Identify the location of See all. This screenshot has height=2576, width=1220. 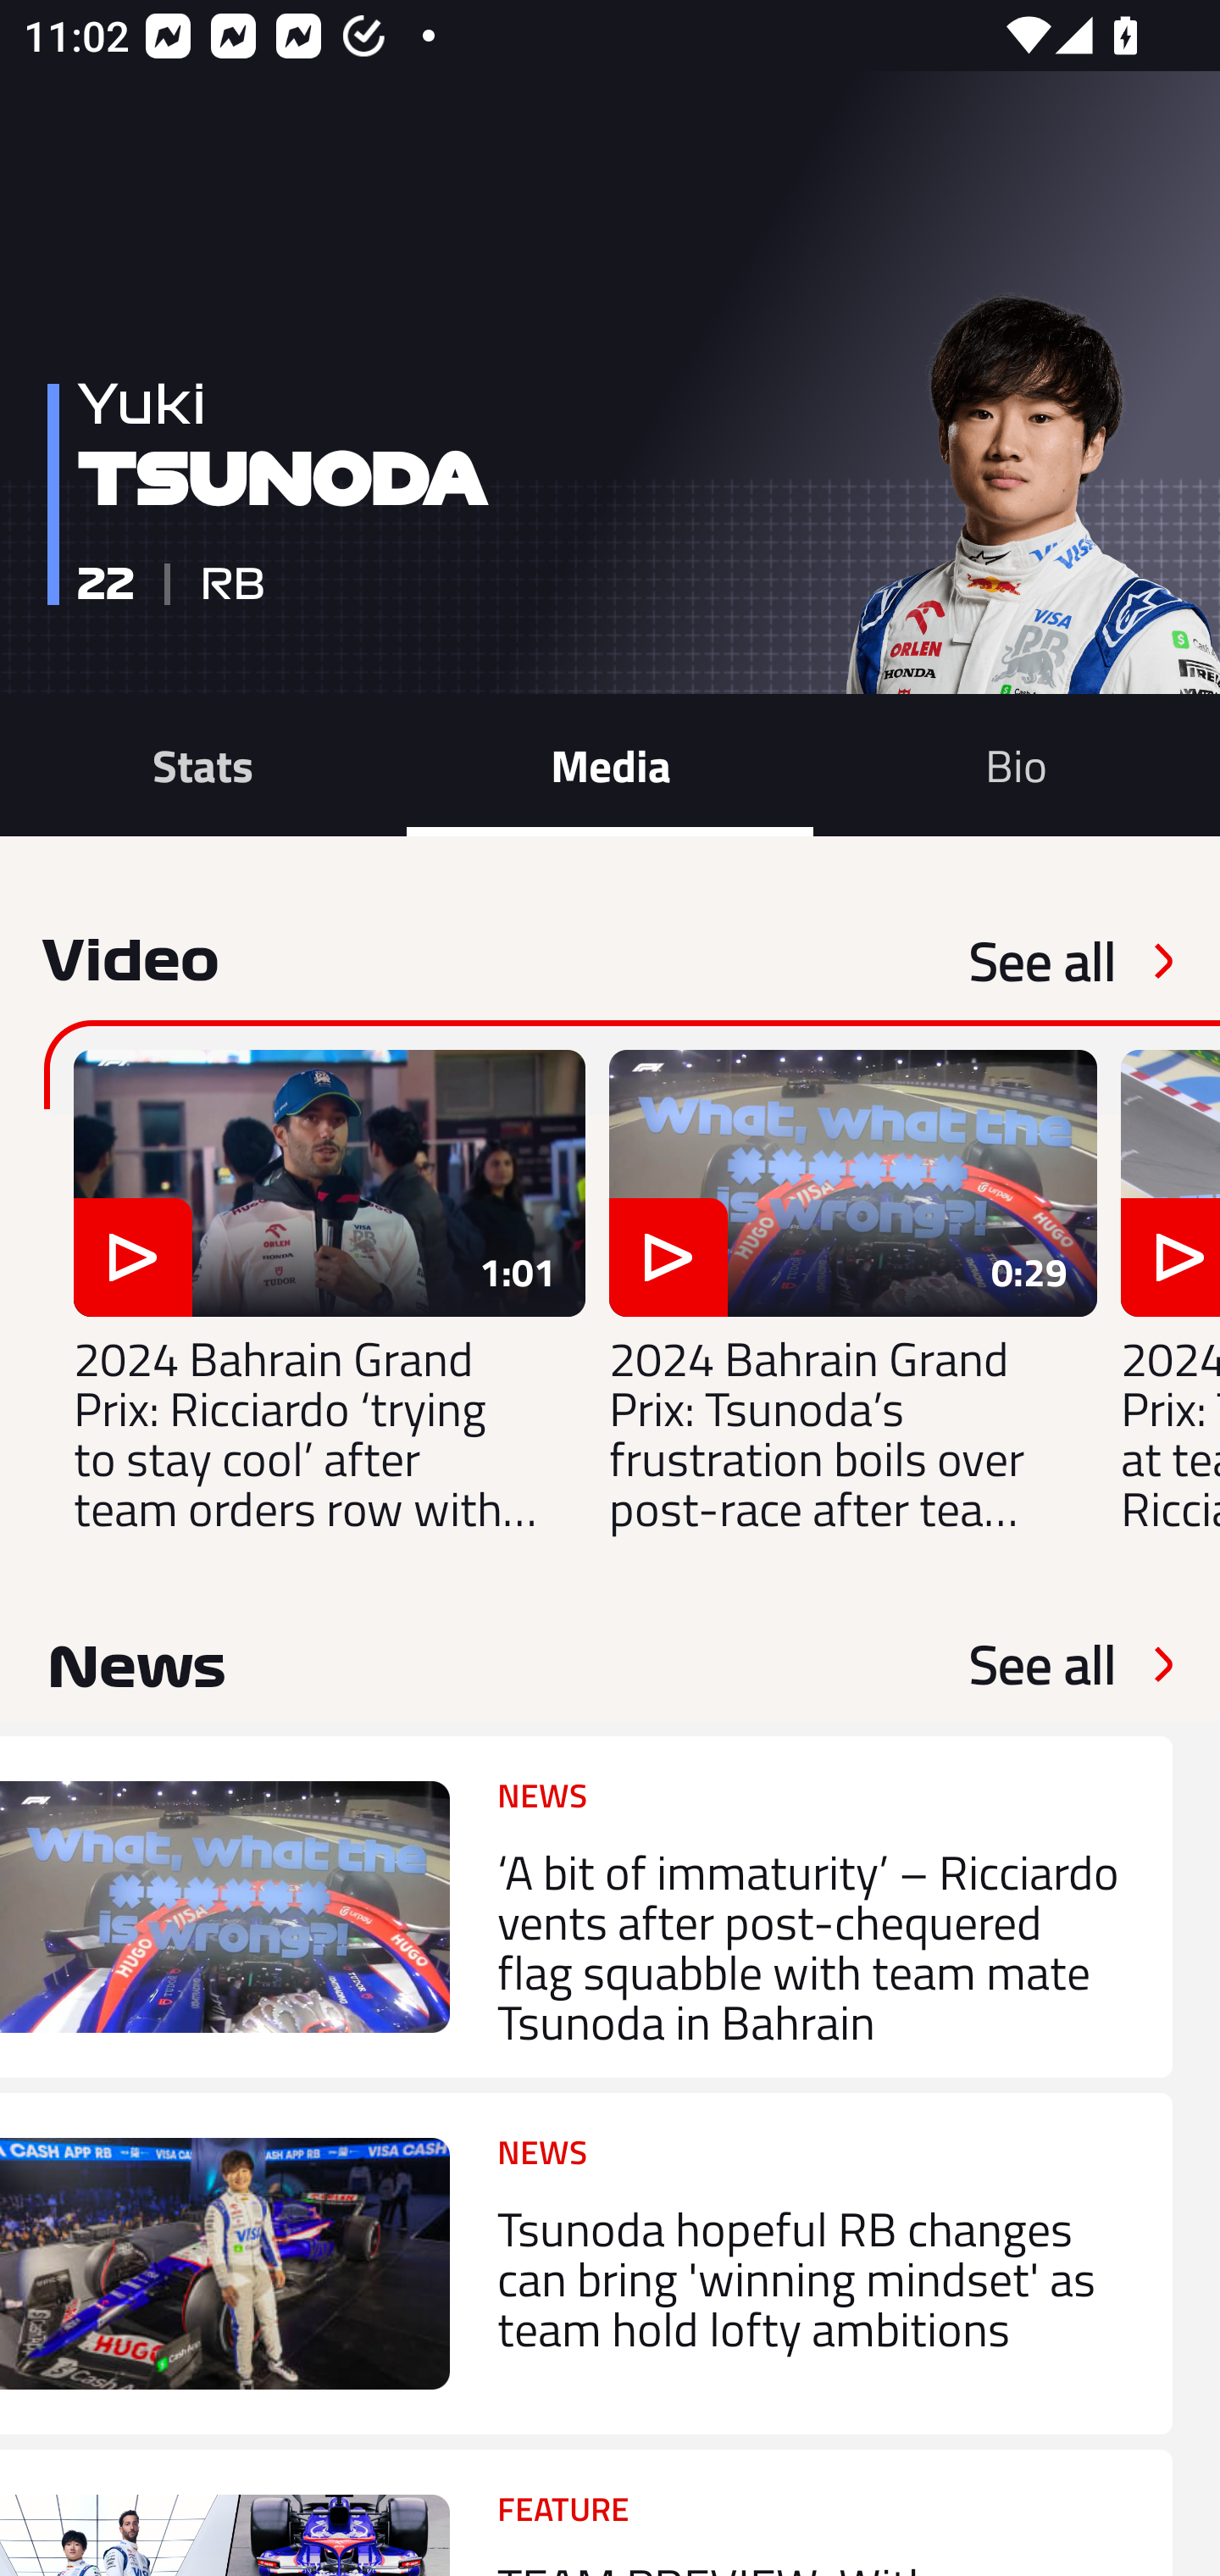
(1042, 1664).